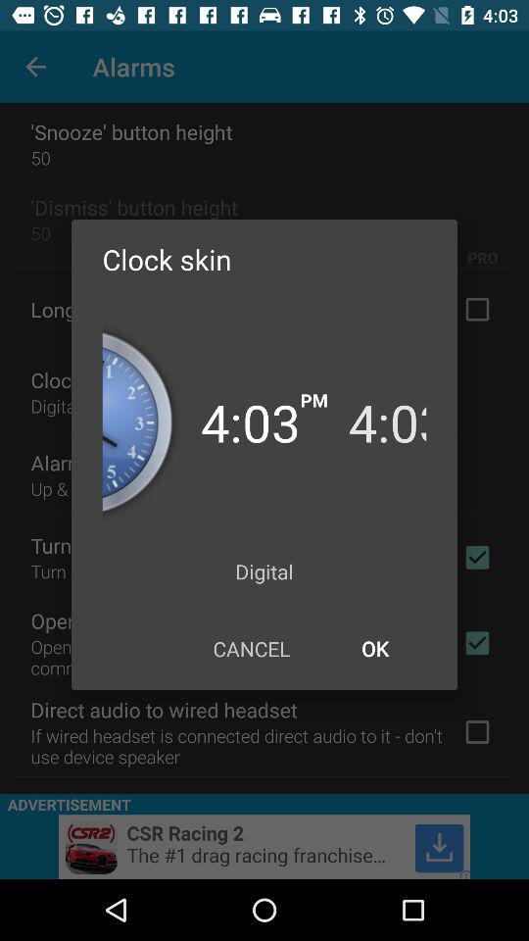 This screenshot has width=529, height=941. I want to click on select ok item, so click(374, 649).